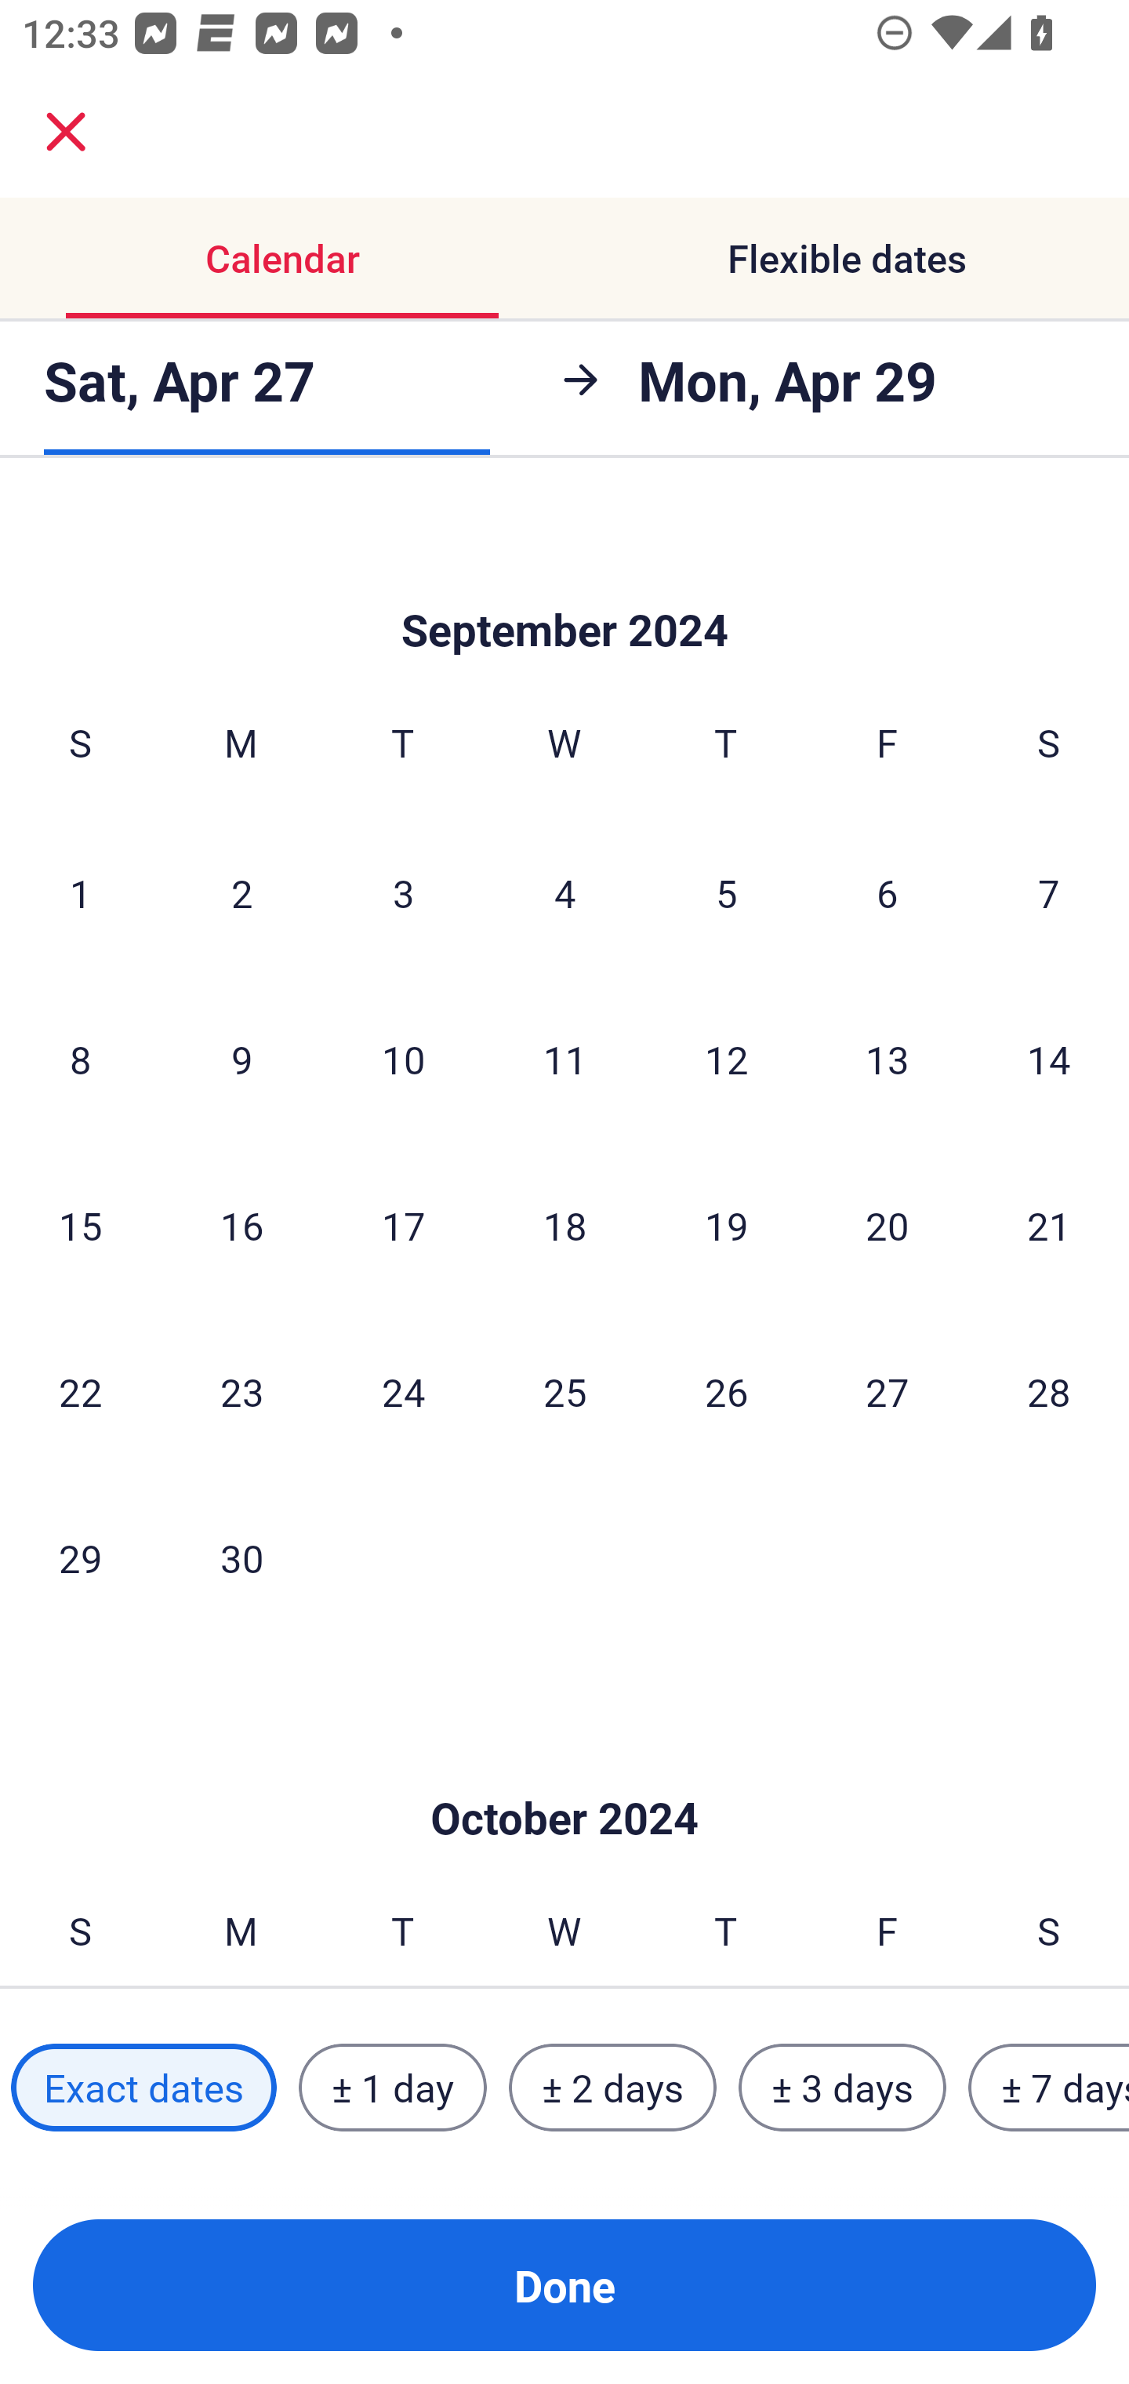 The width and height of the screenshot is (1129, 2384). What do you see at coordinates (564, 1391) in the screenshot?
I see `25 Wednesday, September 25, 2024` at bounding box center [564, 1391].